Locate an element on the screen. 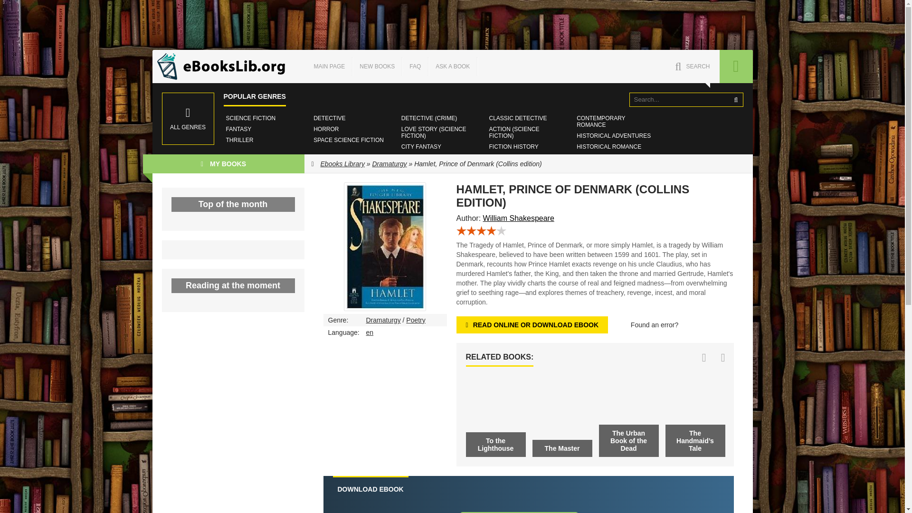  Found an error? is located at coordinates (655, 325).